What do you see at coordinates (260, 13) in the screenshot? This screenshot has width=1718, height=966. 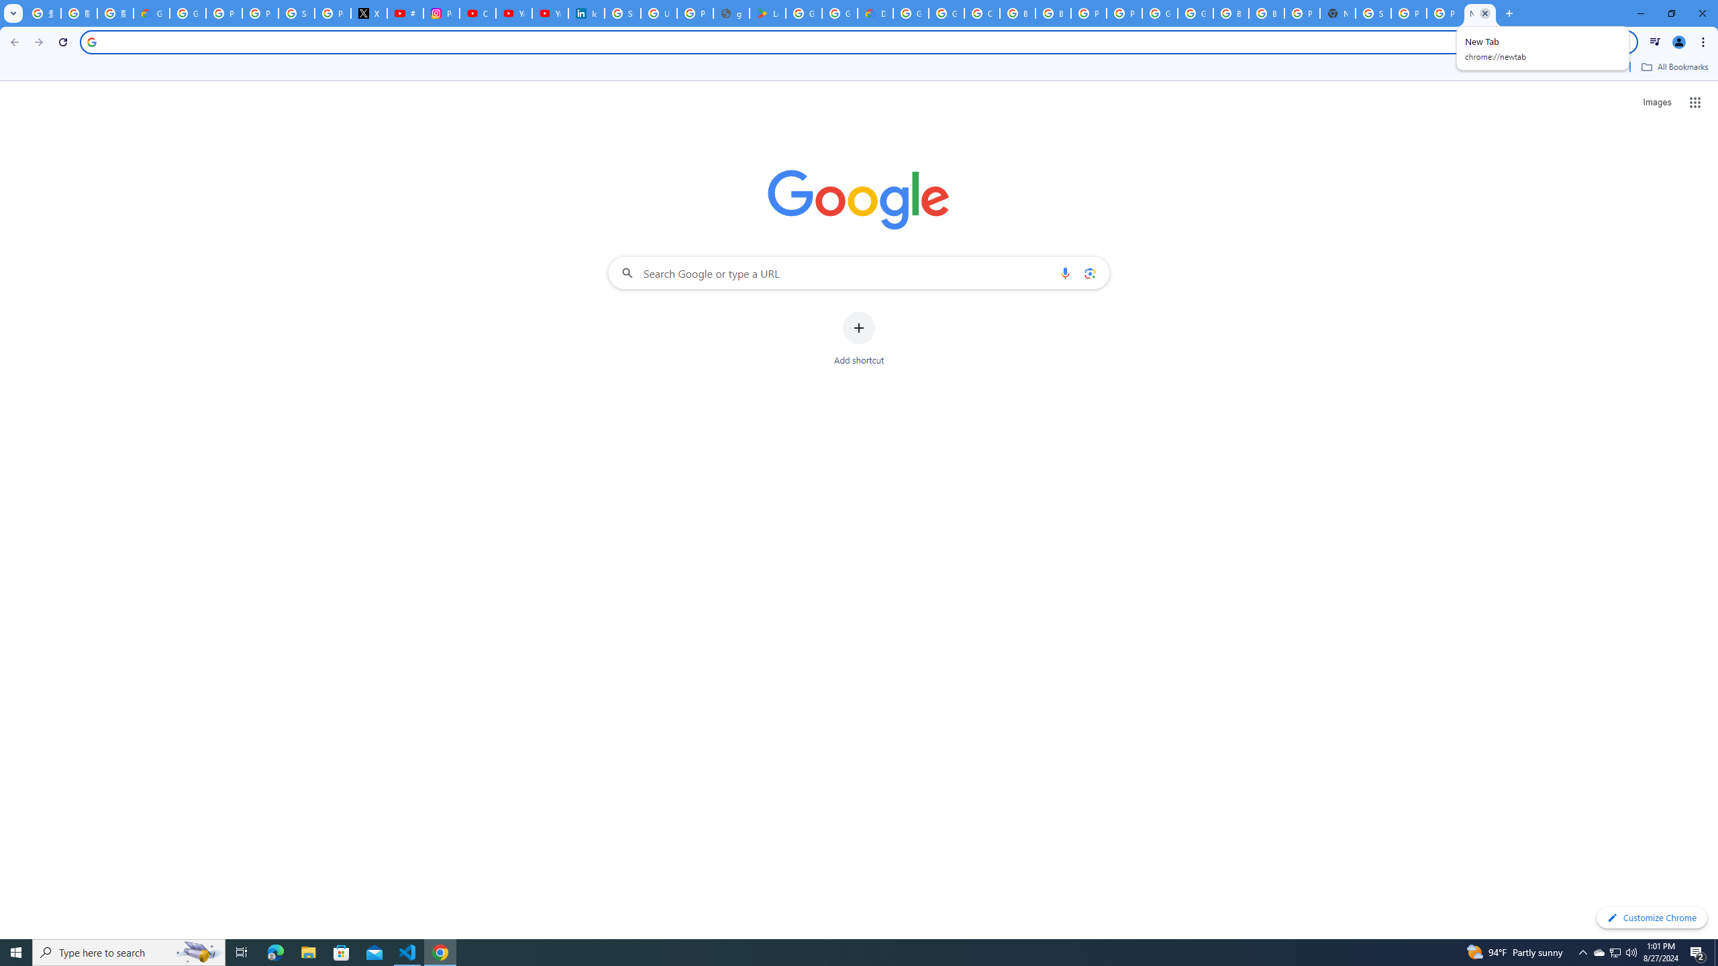 I see `Privacy Help Center - Policies Help` at bounding box center [260, 13].